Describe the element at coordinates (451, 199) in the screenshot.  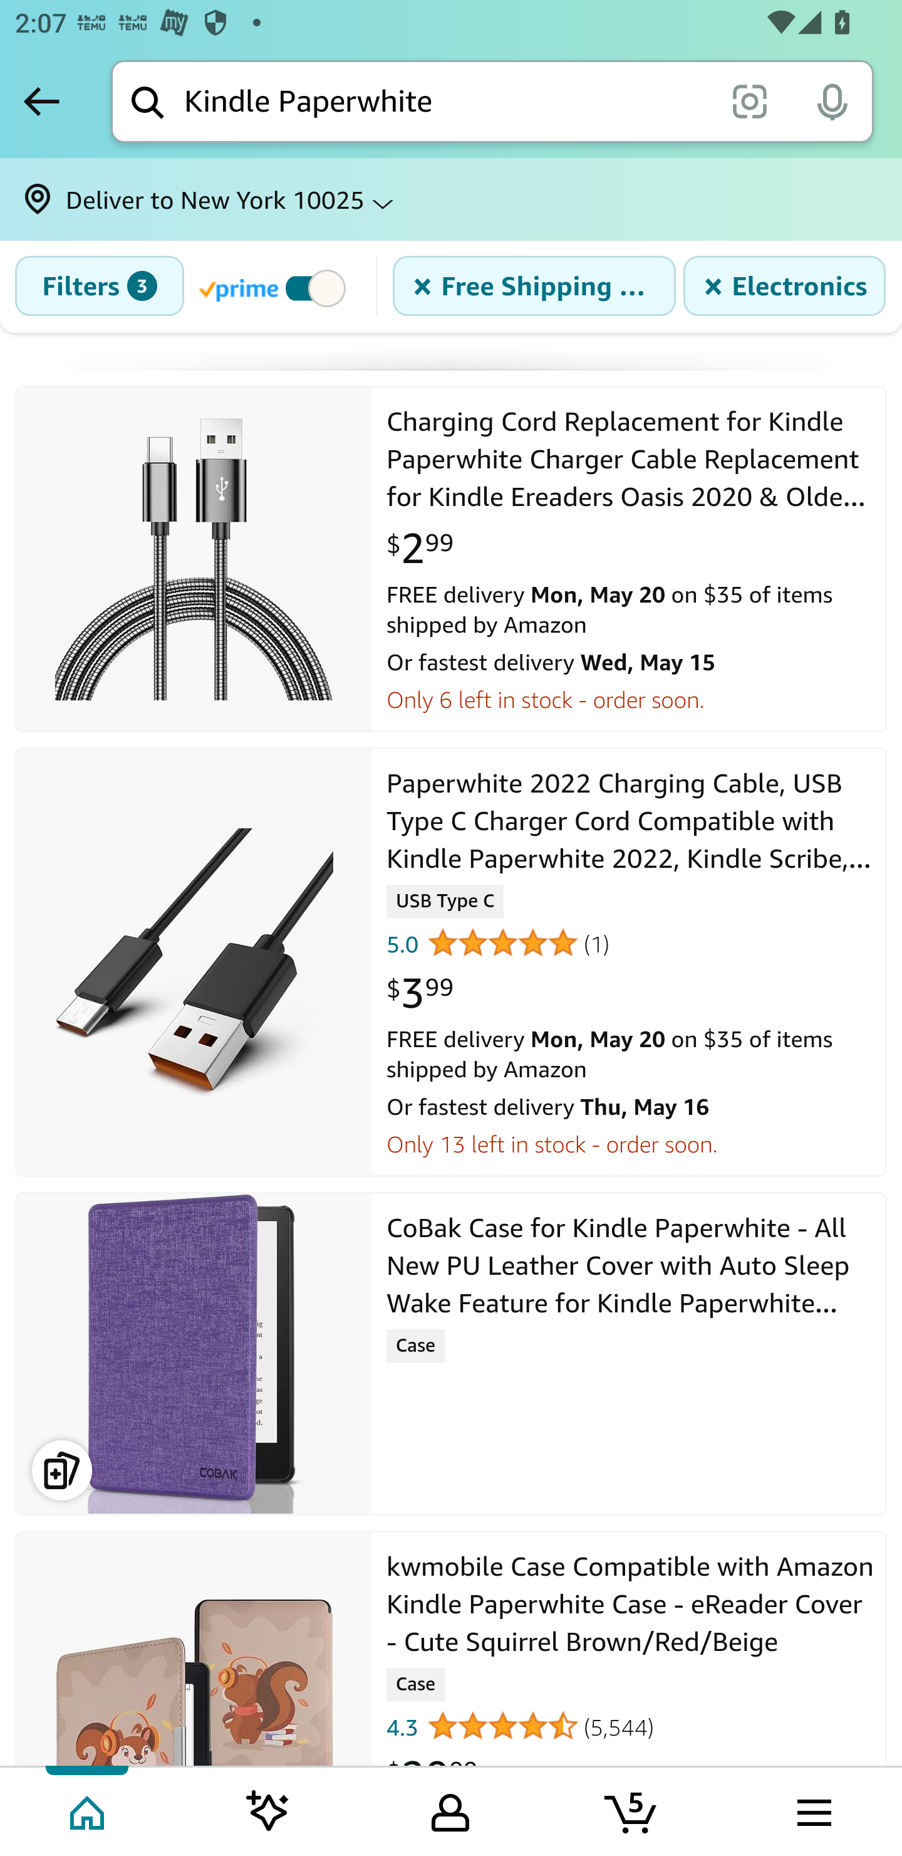
I see `Deliver to New York 10025 ⌵` at that location.